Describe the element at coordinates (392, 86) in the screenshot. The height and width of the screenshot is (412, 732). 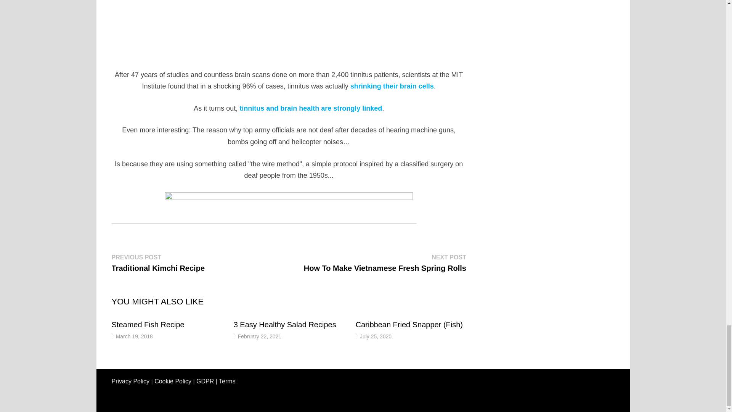
I see `tinnitus and brain health are strongly linked` at that location.